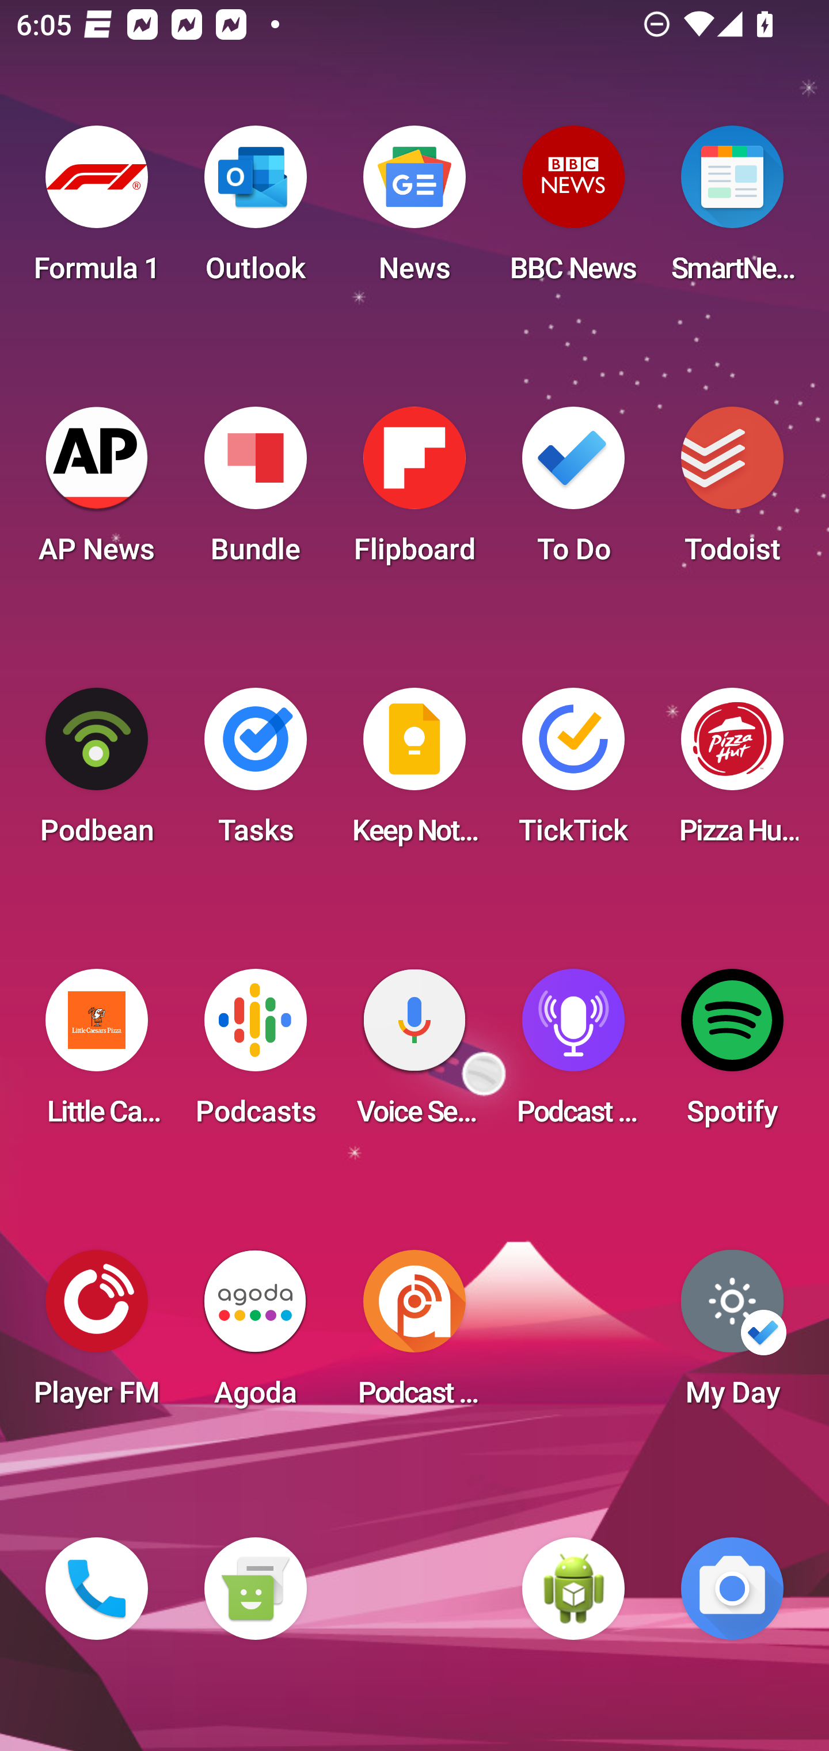 This screenshot has width=829, height=1751. Describe the element at coordinates (255, 1335) in the screenshot. I see `Agoda` at that location.